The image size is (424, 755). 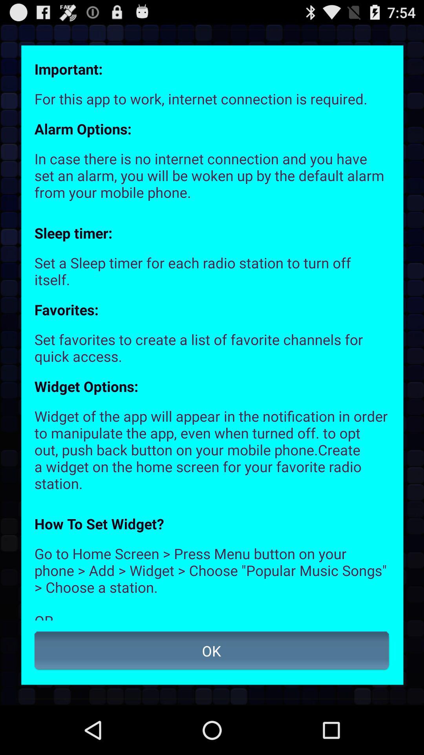 I want to click on click on ok button, so click(x=212, y=650).